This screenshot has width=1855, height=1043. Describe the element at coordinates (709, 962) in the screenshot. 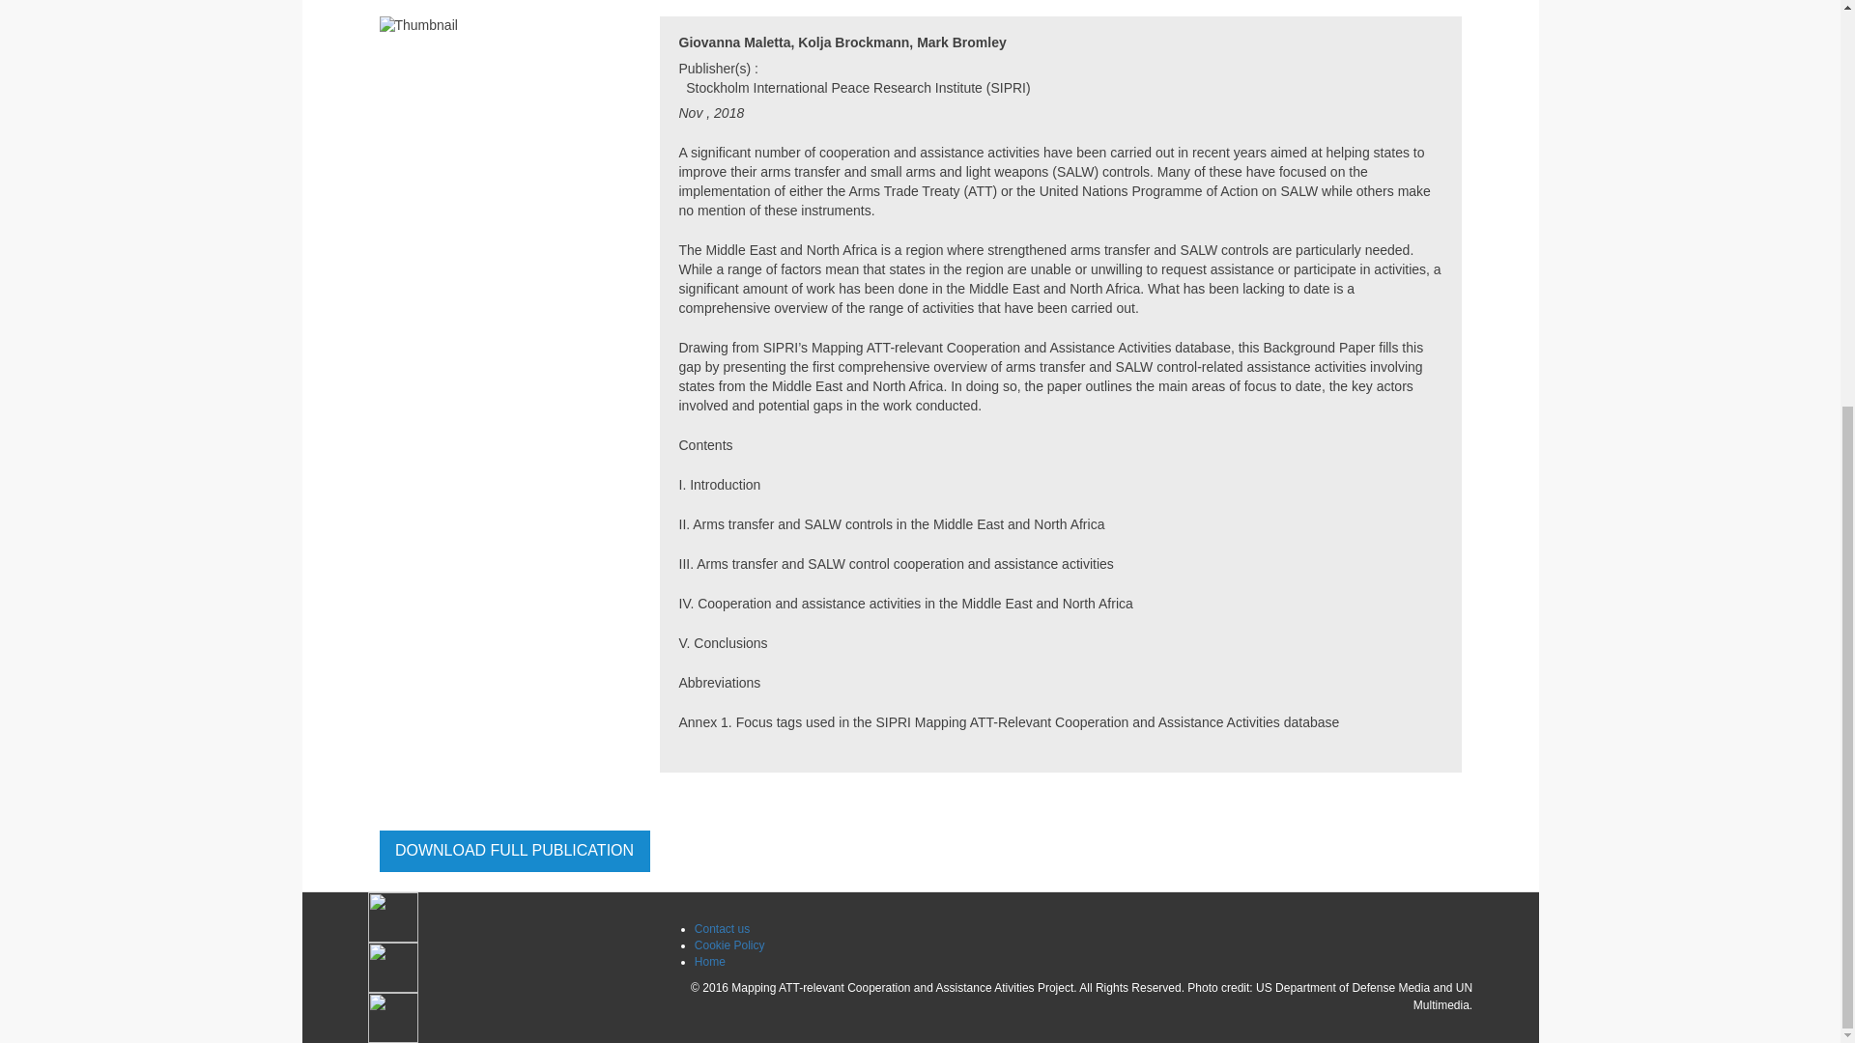

I see `Home` at that location.